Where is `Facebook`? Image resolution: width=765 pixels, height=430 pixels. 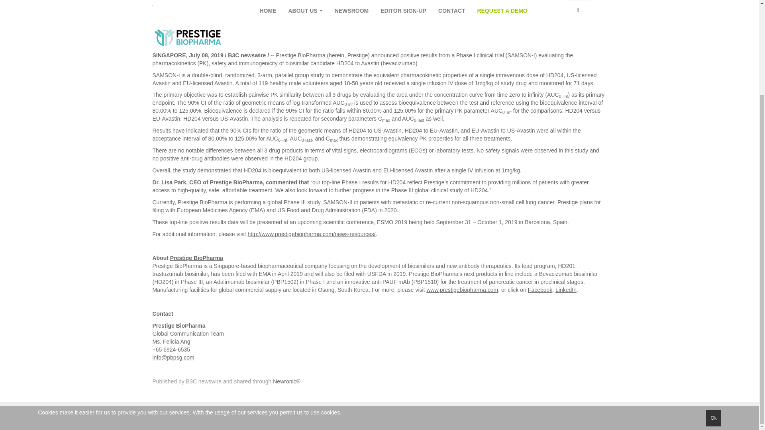 Facebook is located at coordinates (540, 290).